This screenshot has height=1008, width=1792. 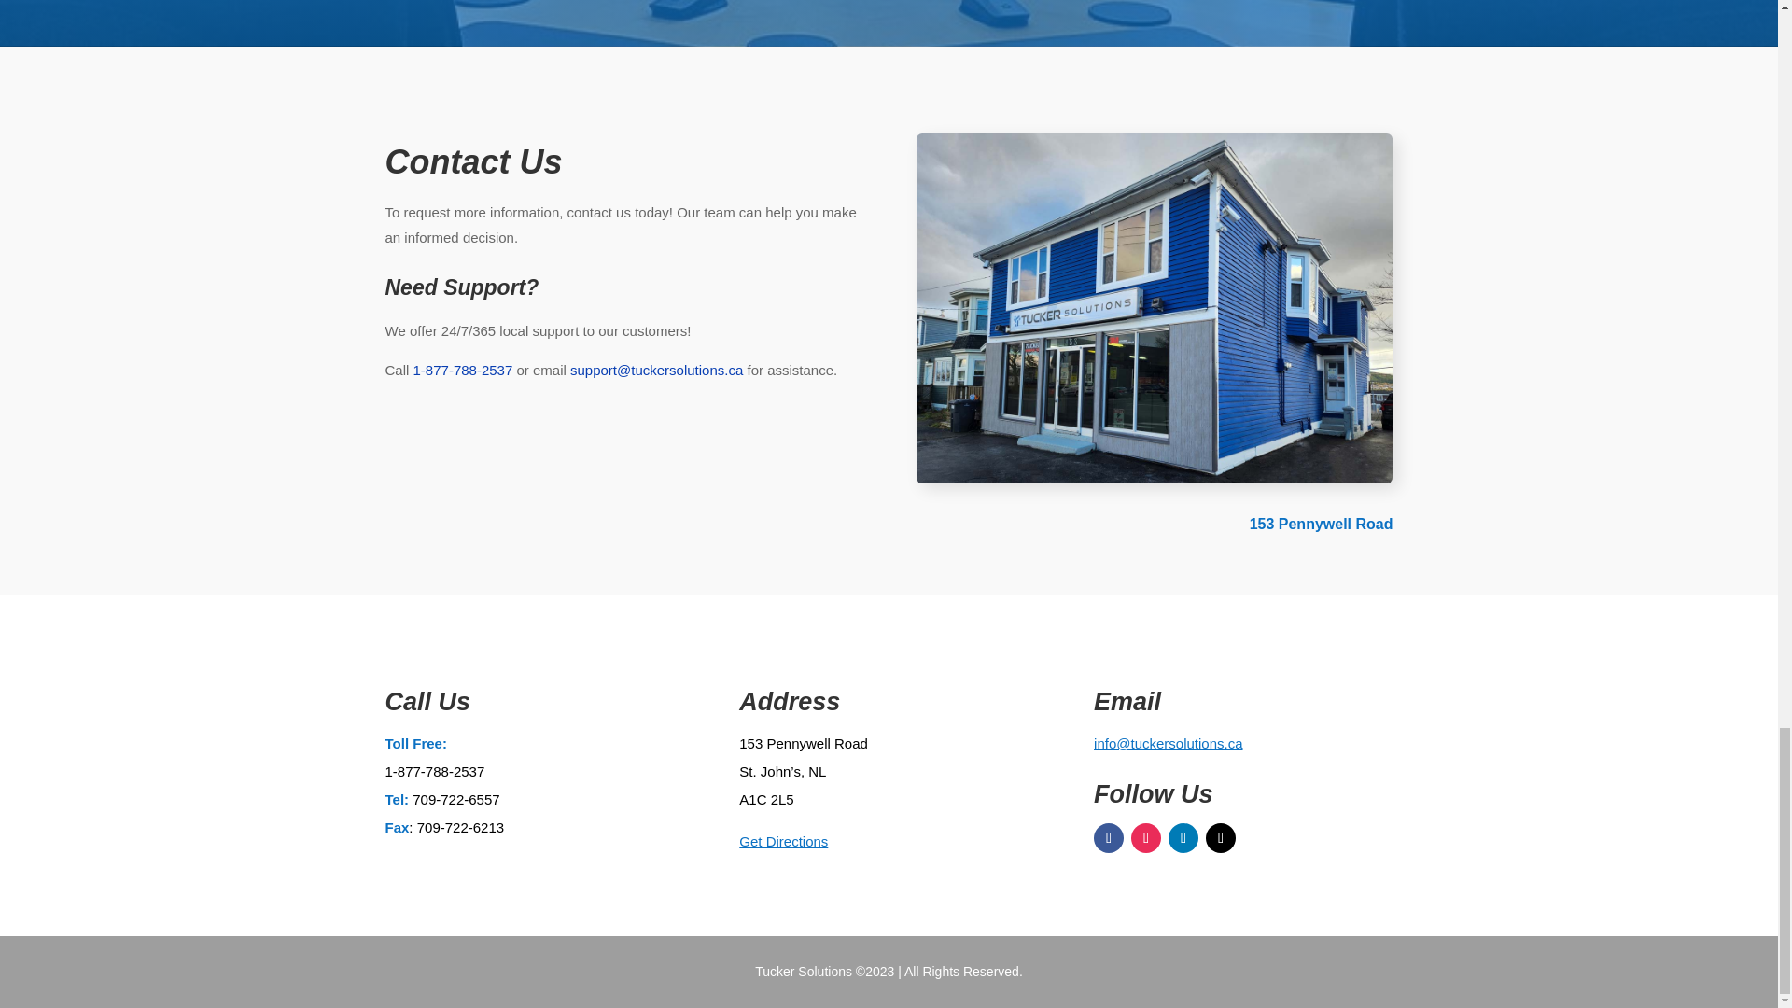 I want to click on 709-722-6557, so click(x=455, y=799).